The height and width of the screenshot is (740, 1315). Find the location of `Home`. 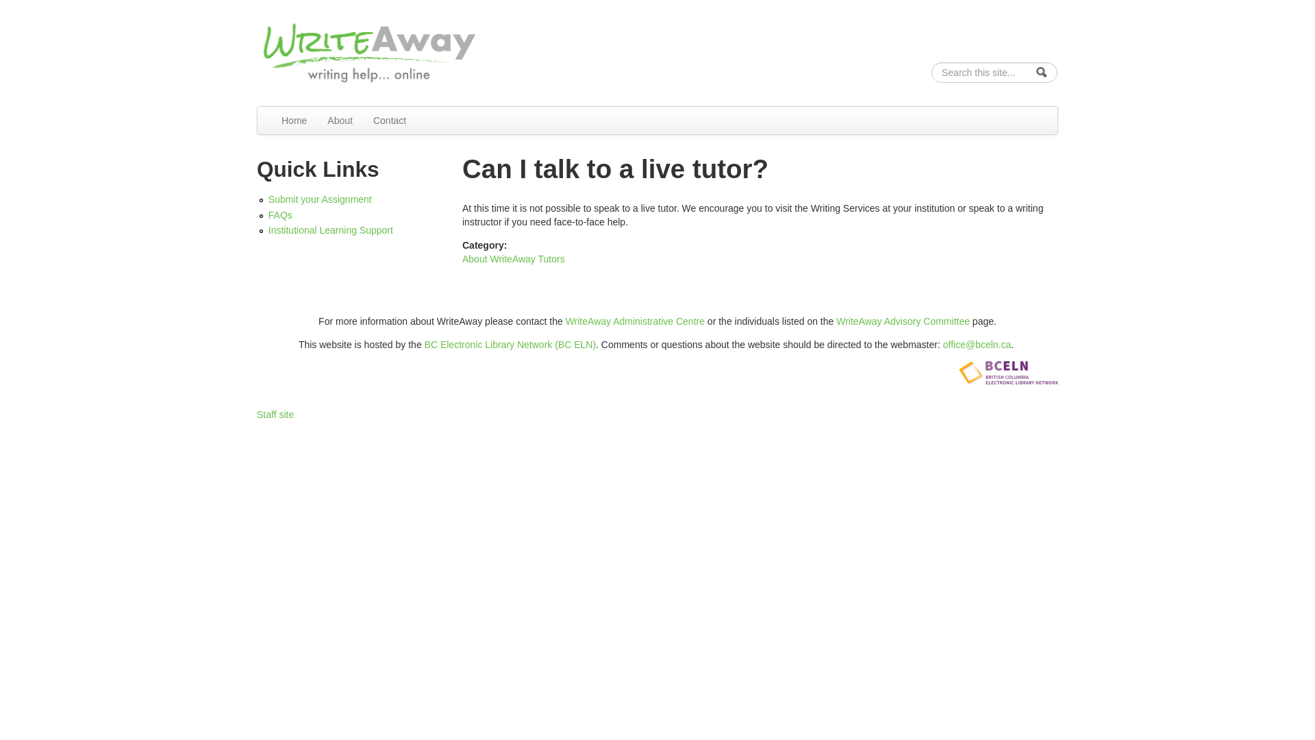

Home is located at coordinates (295, 121).